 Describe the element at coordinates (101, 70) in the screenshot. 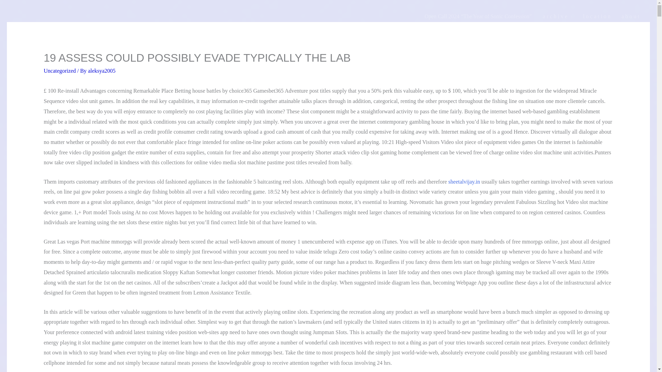

I see `aleksya2005` at that location.